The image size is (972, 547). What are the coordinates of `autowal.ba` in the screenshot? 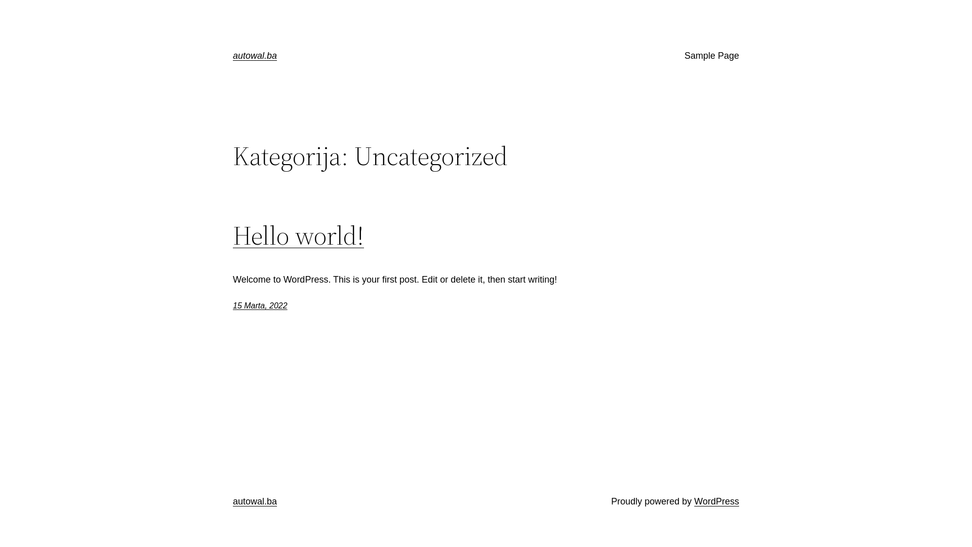 It's located at (255, 501).